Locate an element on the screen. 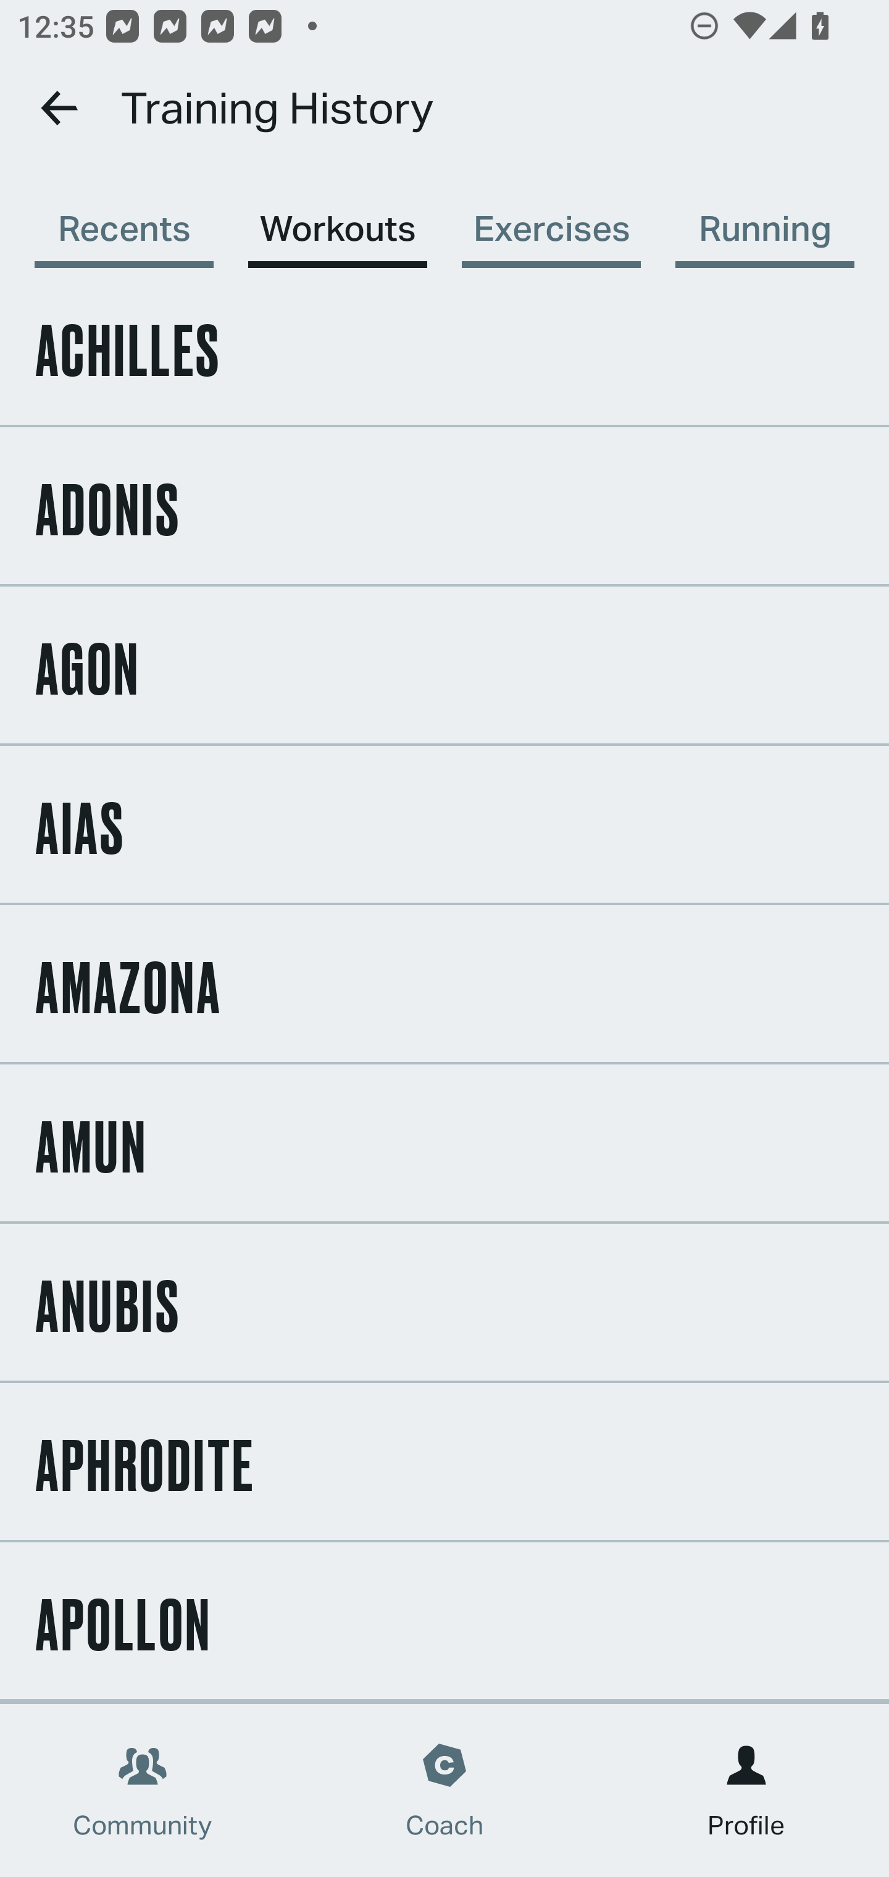 The image size is (889, 1877). Recents is located at coordinates (123, 216).